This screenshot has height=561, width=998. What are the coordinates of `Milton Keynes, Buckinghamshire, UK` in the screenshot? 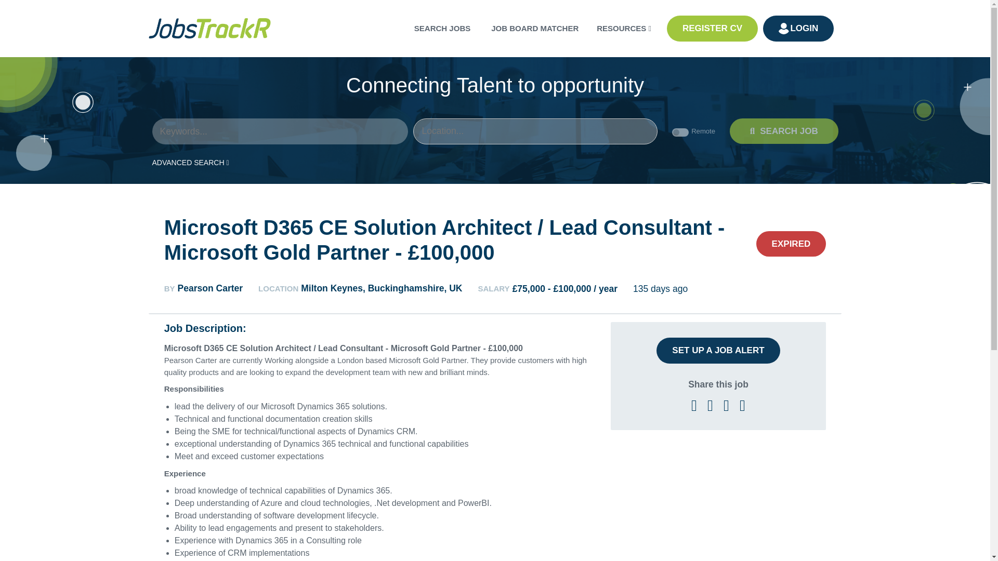 It's located at (382, 289).